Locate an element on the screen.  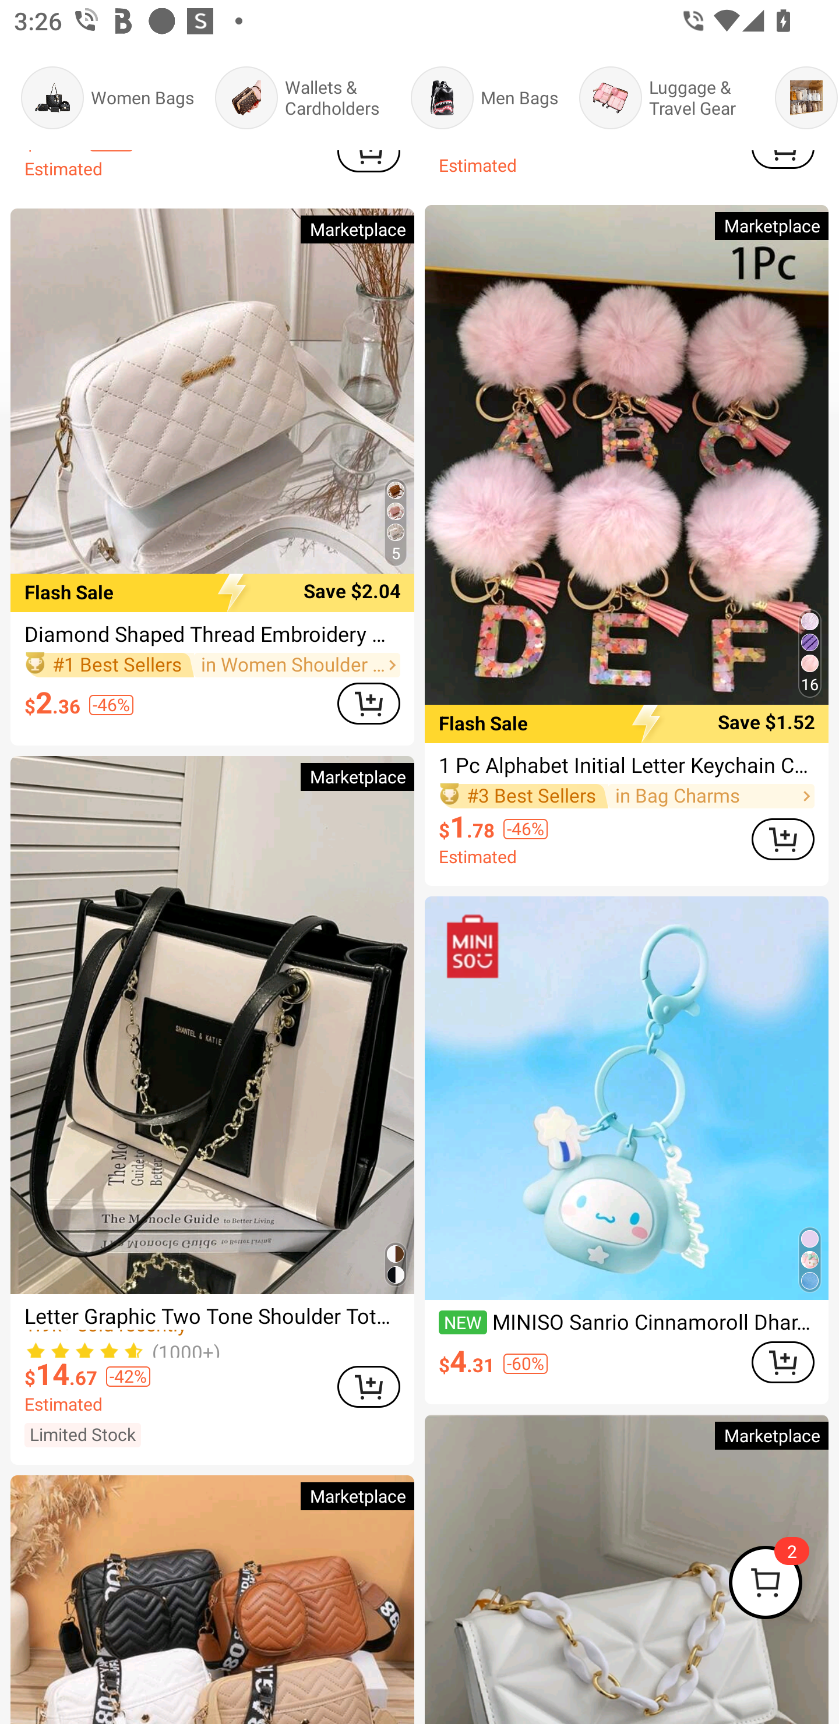
Luggage & Travel Gear is located at coordinates (667, 98).